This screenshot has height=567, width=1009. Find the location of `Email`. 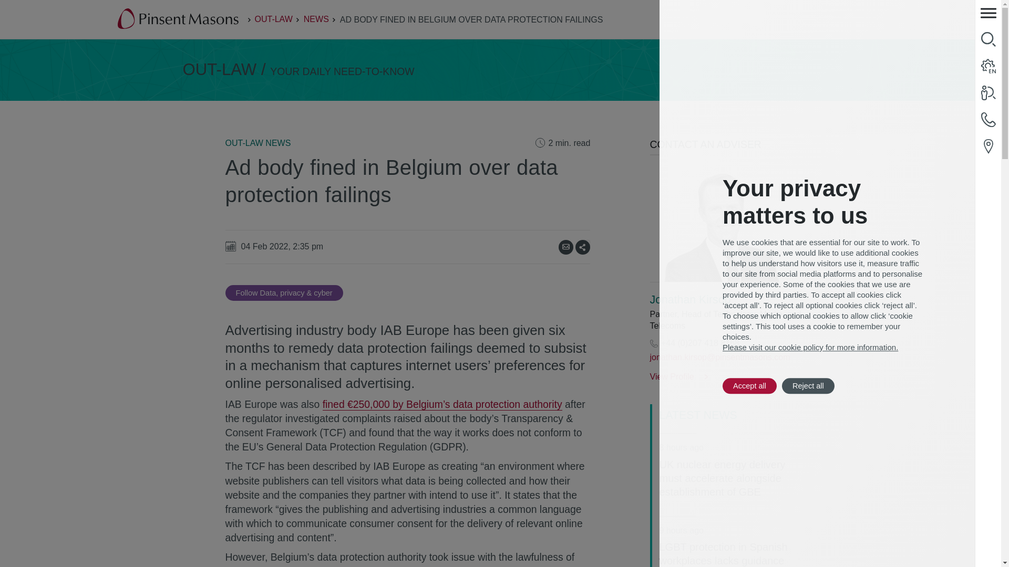

Email is located at coordinates (565, 247).